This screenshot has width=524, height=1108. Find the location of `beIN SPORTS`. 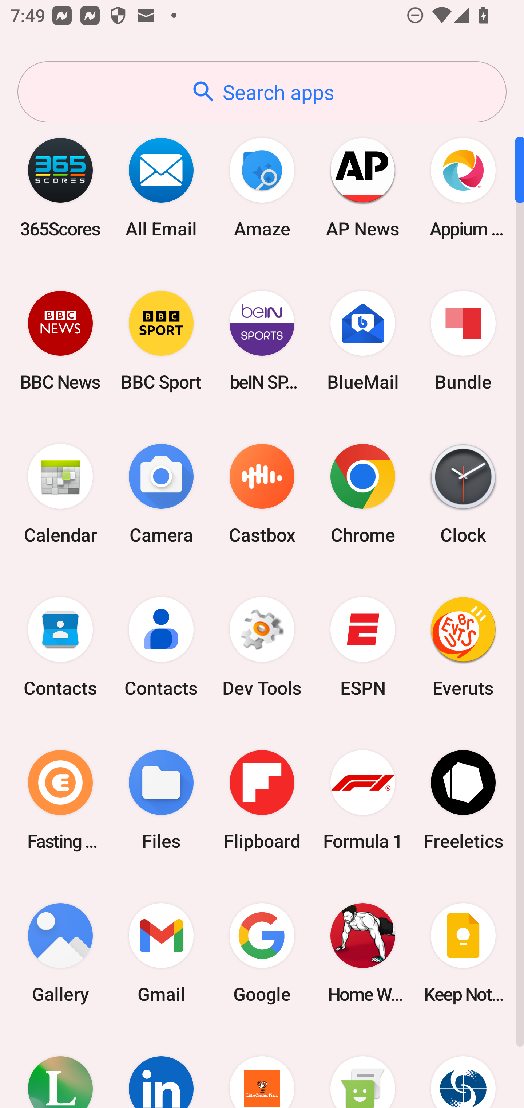

beIN SPORTS is located at coordinates (262, 340).